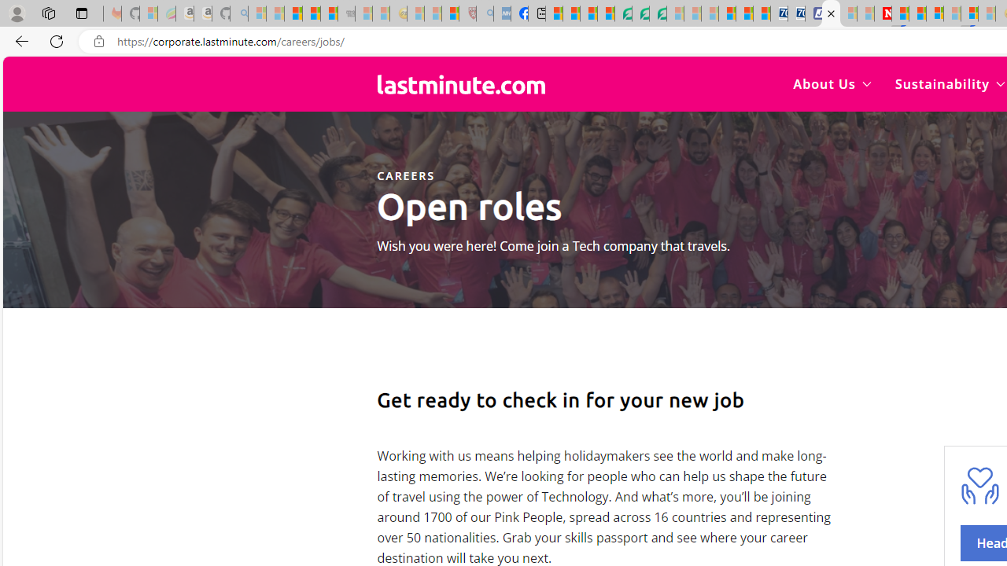 This screenshot has width=1007, height=566. I want to click on Microsoft account | Privacy - Sleeping, so click(848, 14).